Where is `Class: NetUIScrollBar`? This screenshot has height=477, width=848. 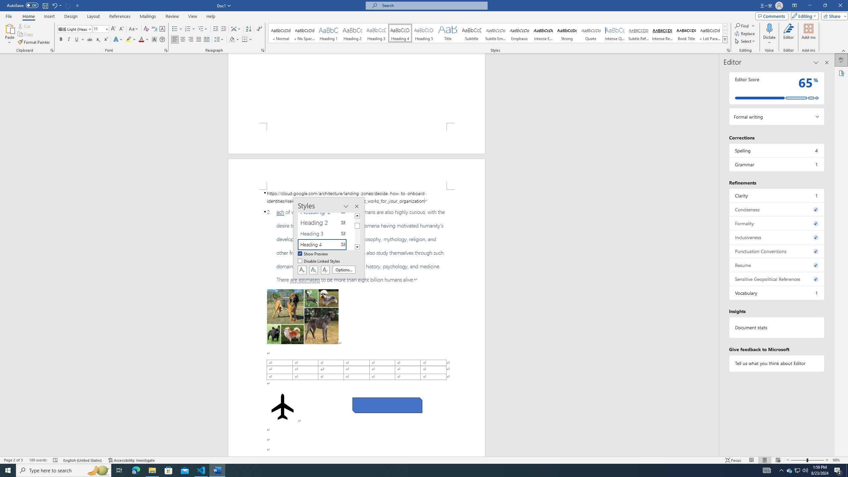
Class: NetUIScrollBar is located at coordinates (716, 255).